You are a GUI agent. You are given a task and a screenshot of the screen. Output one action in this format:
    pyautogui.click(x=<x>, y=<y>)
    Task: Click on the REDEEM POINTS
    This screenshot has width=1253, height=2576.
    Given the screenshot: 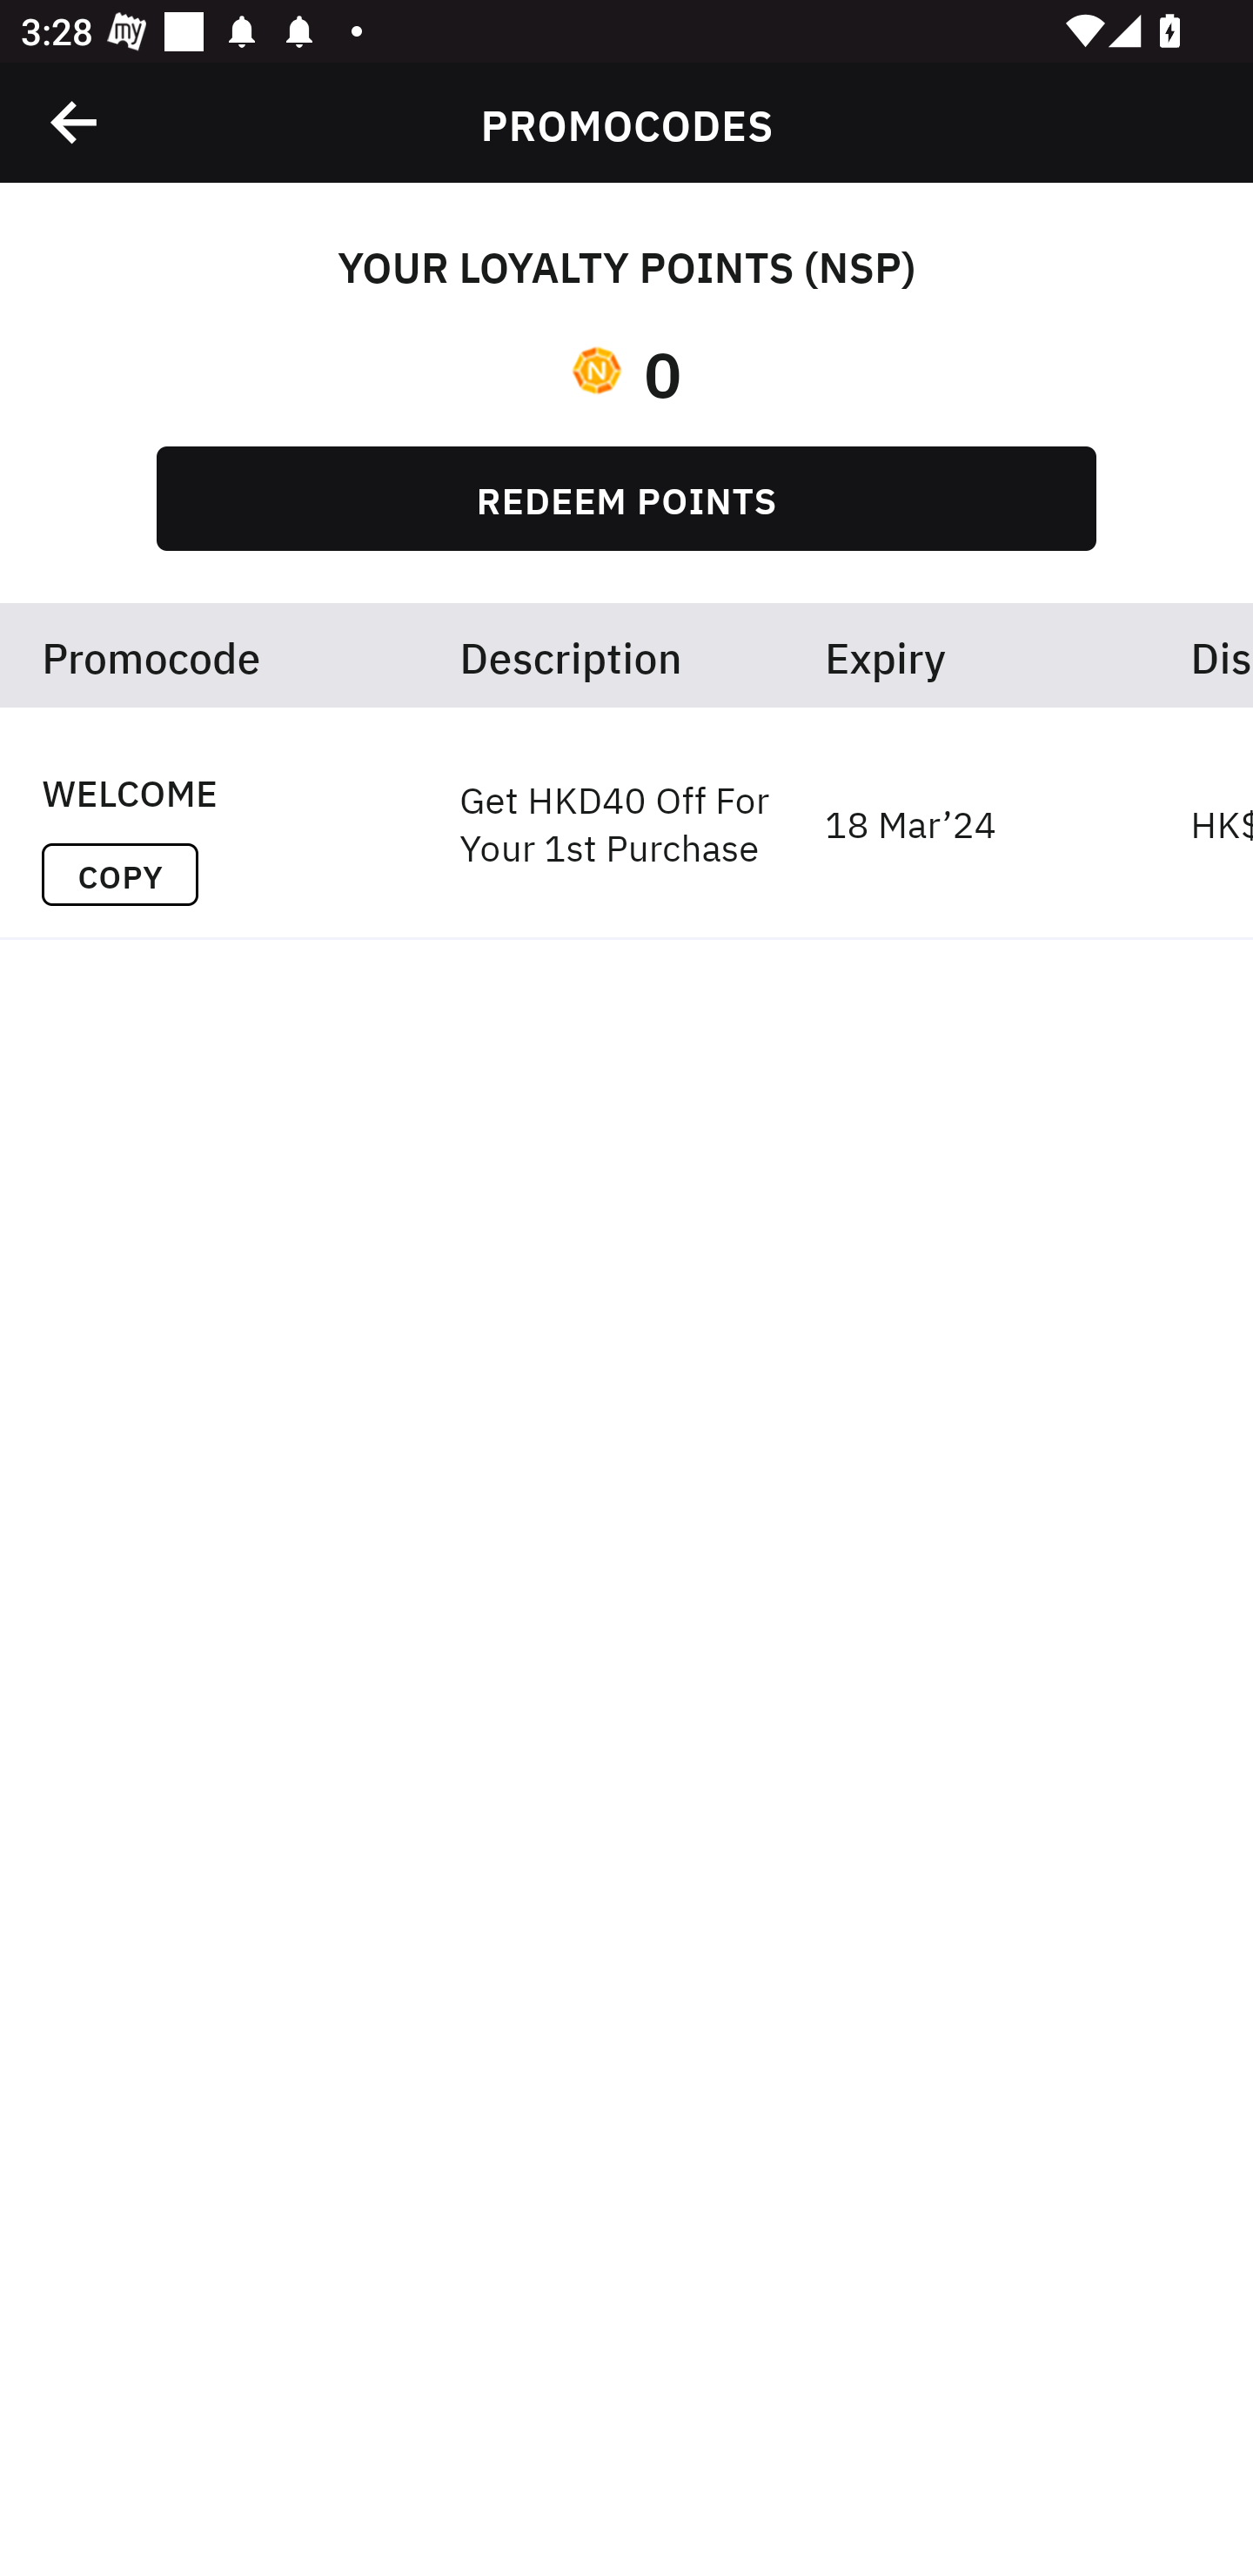 What is the action you would take?
    pyautogui.click(x=626, y=498)
    